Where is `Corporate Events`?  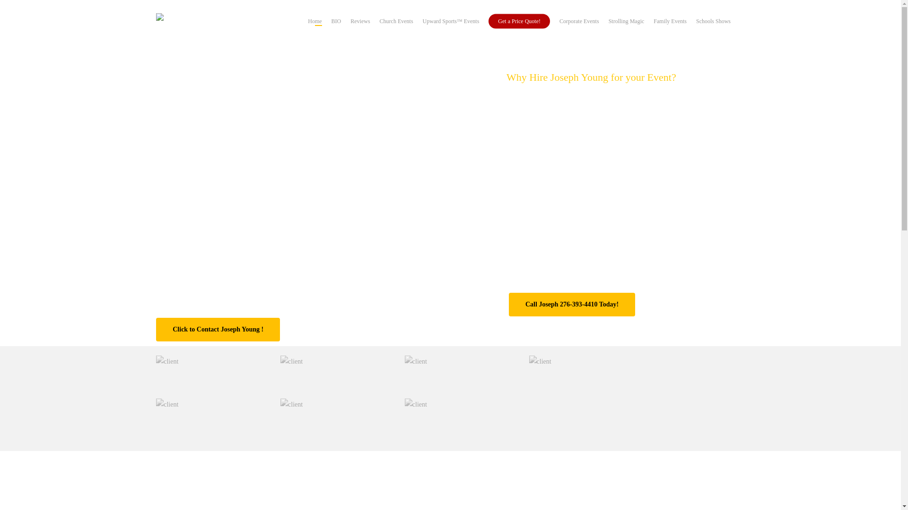
Corporate Events is located at coordinates (579, 21).